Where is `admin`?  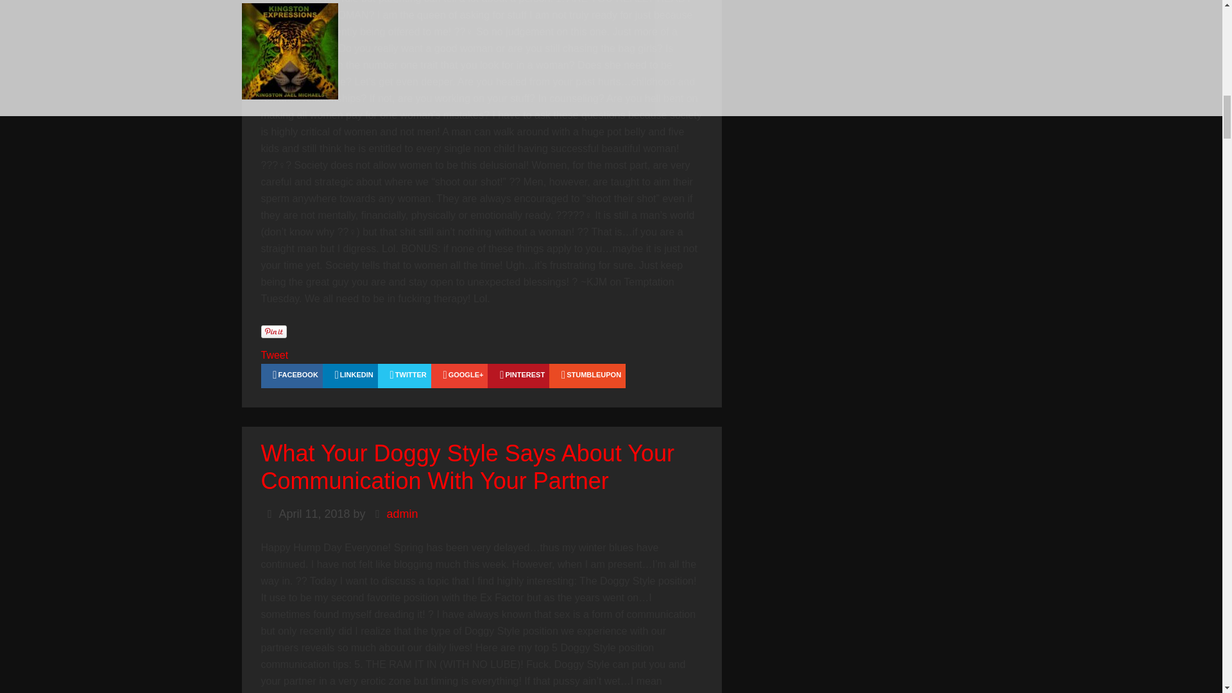 admin is located at coordinates (402, 513).